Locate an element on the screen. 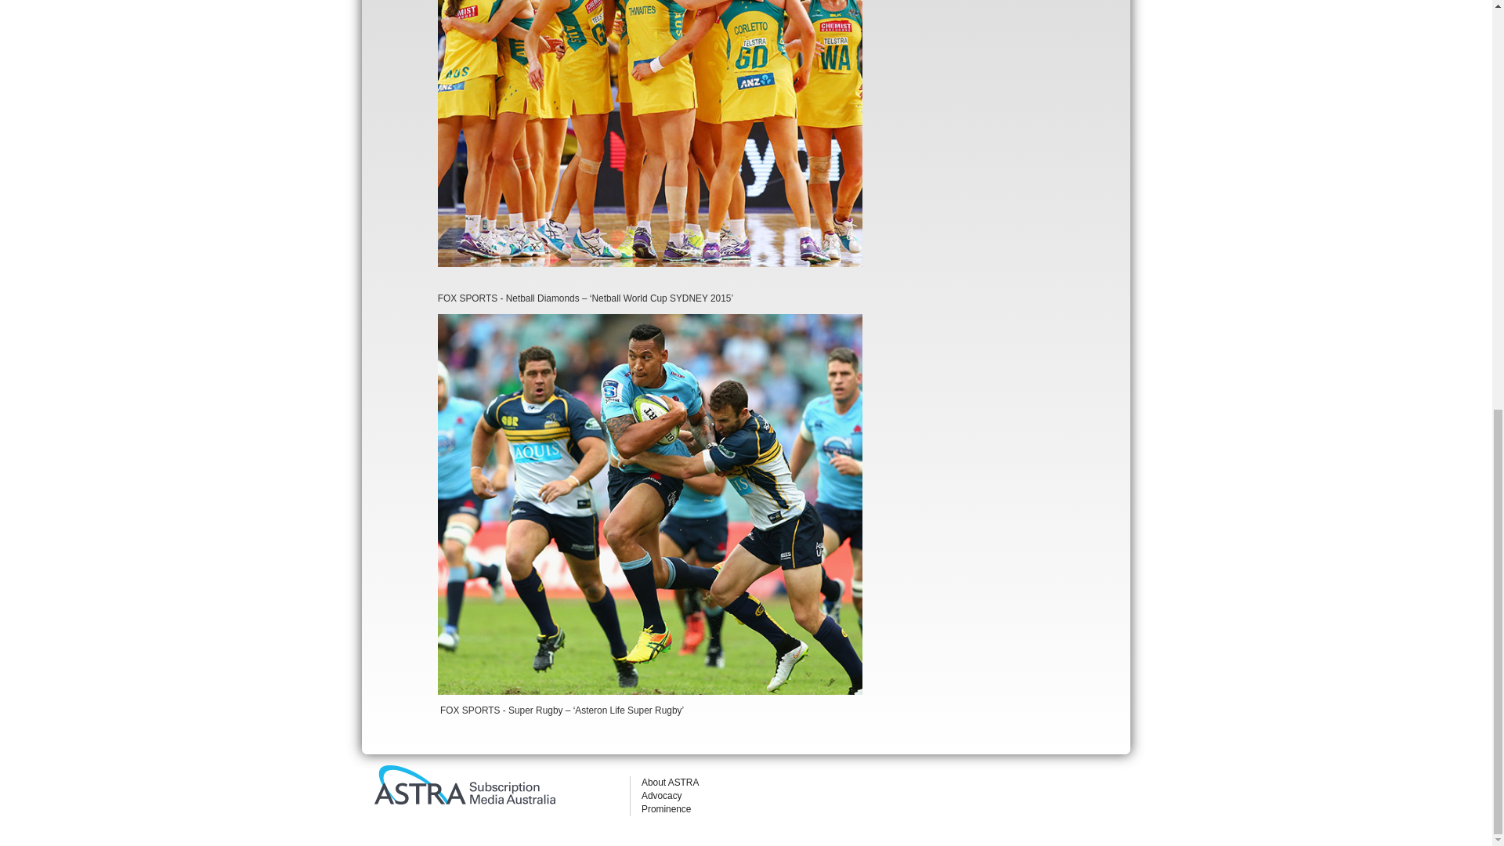  Prominence is located at coordinates (666, 809).